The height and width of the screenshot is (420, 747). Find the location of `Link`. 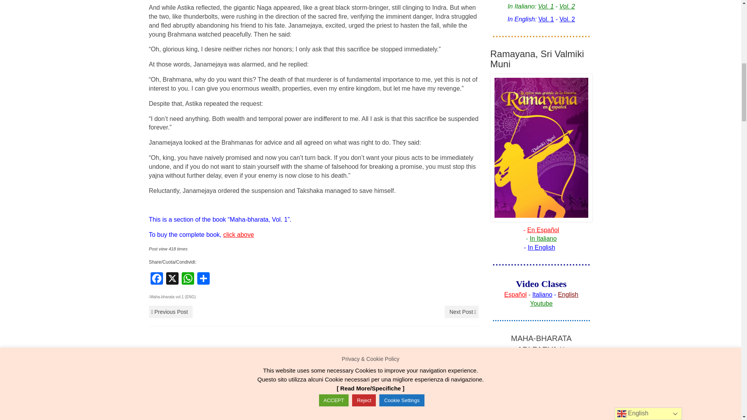

Link is located at coordinates (252, 419).